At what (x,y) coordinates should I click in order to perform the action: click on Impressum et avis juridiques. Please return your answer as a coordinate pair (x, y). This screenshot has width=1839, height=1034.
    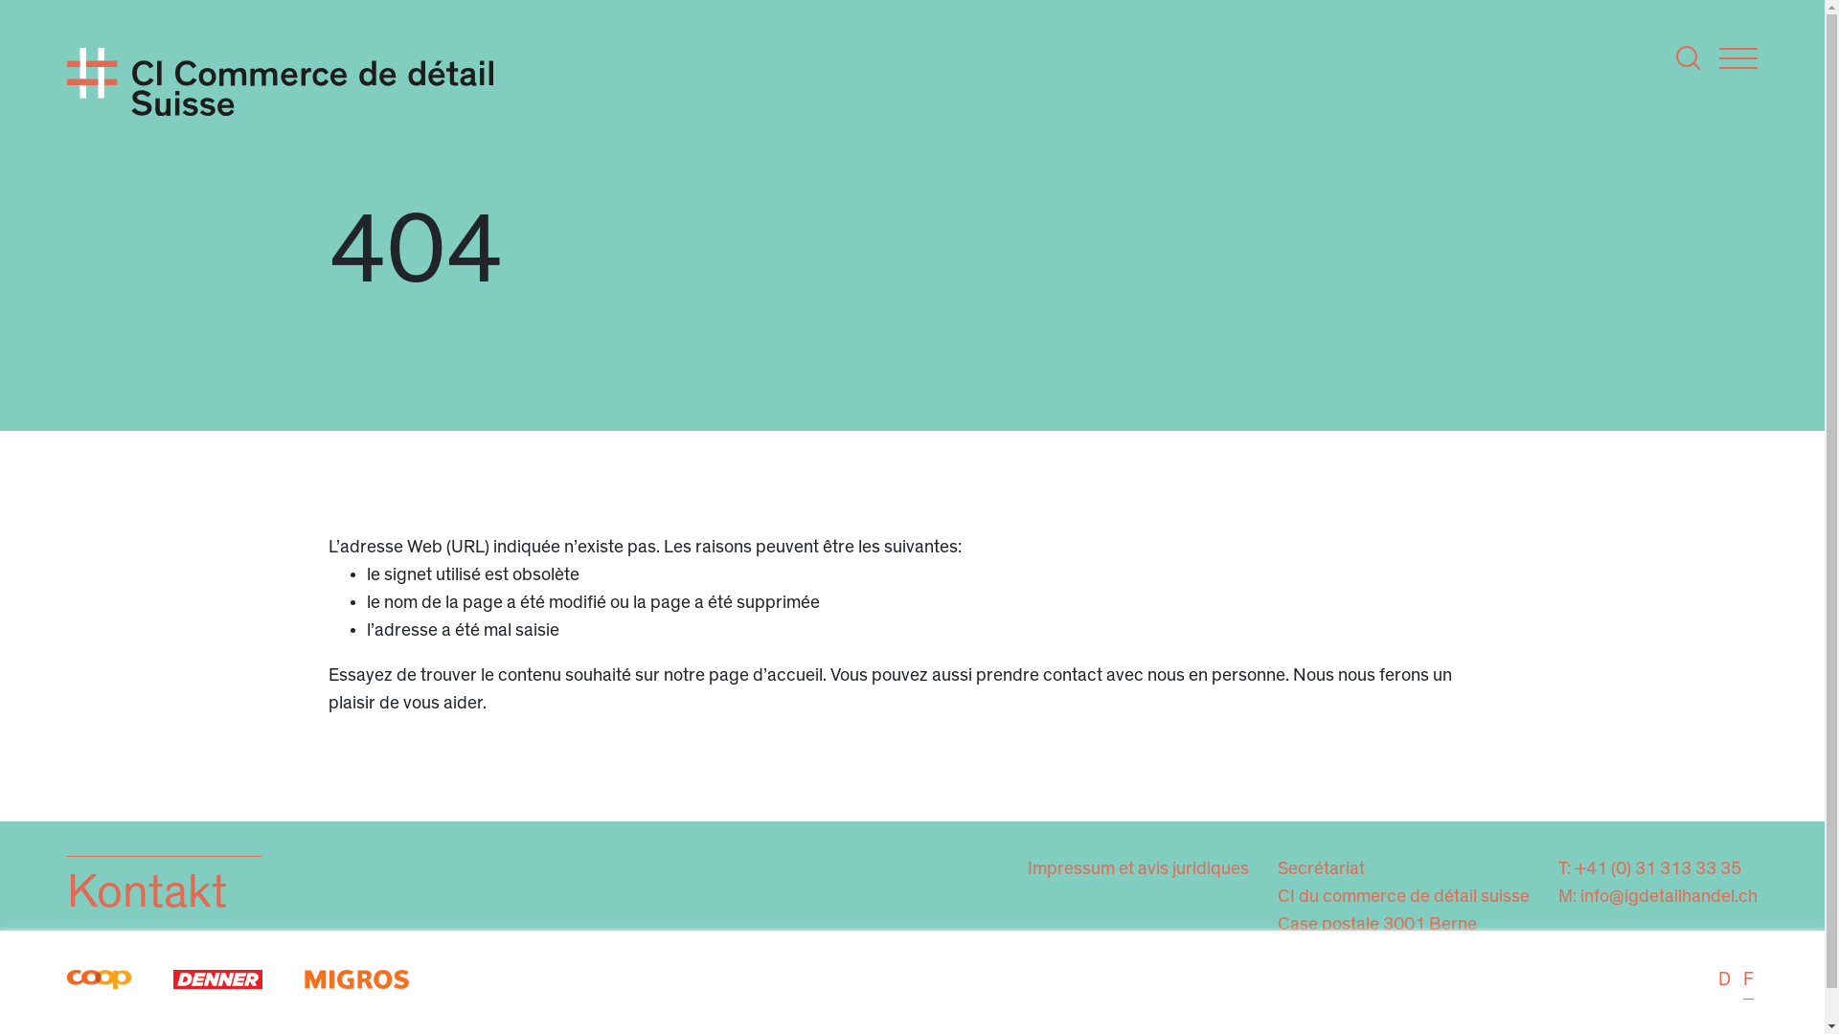
    Looking at the image, I should click on (1138, 869).